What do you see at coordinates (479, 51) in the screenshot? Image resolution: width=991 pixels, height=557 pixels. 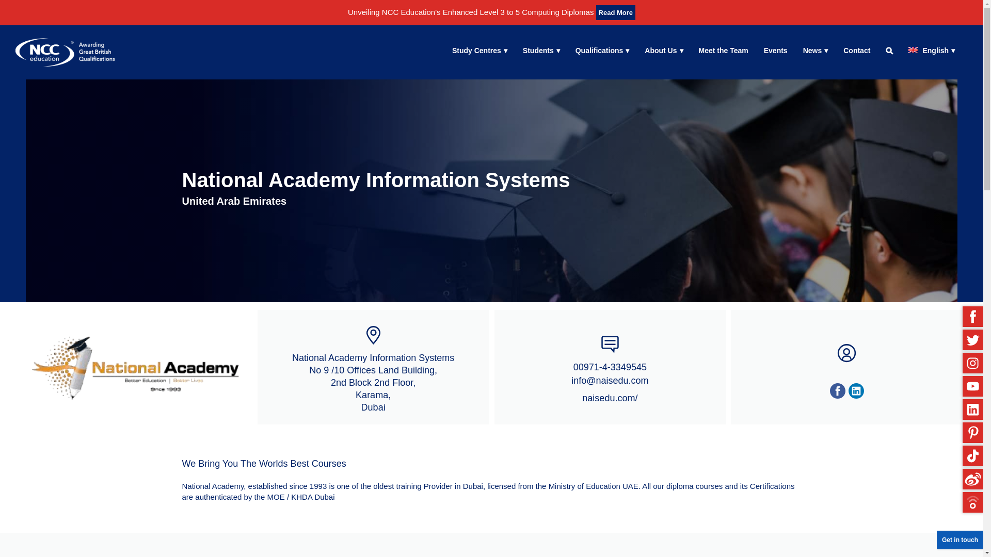 I see `Study Centres` at bounding box center [479, 51].